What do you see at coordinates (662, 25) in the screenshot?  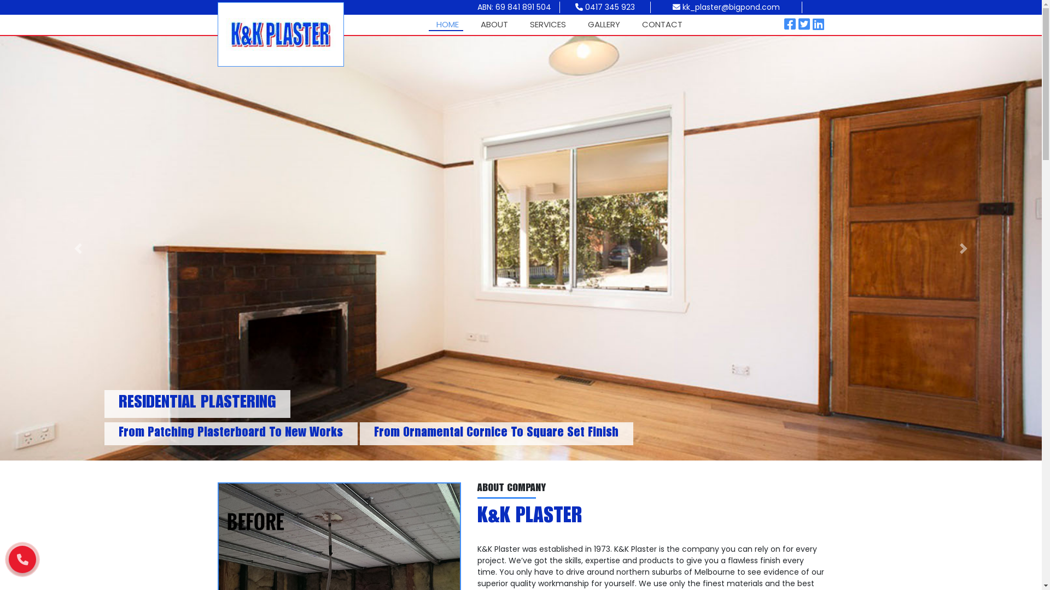 I see `CONTACT` at bounding box center [662, 25].